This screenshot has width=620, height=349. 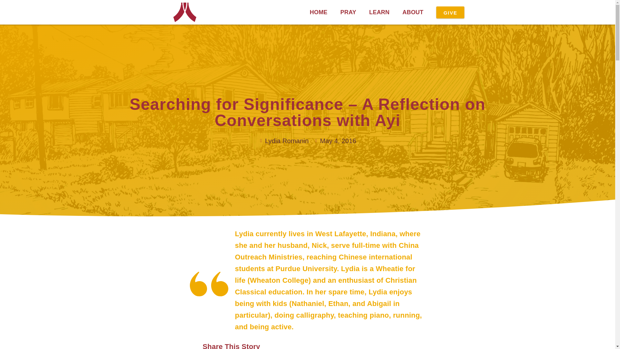 I want to click on HOME, so click(x=318, y=12).